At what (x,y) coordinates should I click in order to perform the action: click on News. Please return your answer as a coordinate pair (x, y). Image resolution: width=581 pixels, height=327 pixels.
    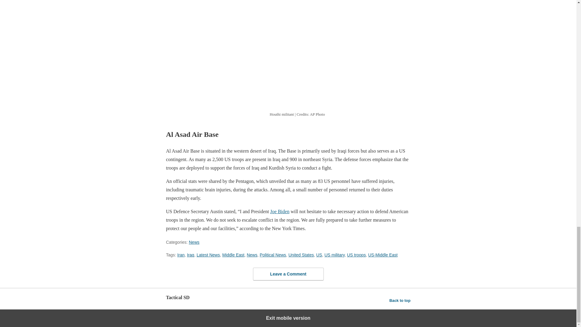
    Looking at the image, I should click on (252, 255).